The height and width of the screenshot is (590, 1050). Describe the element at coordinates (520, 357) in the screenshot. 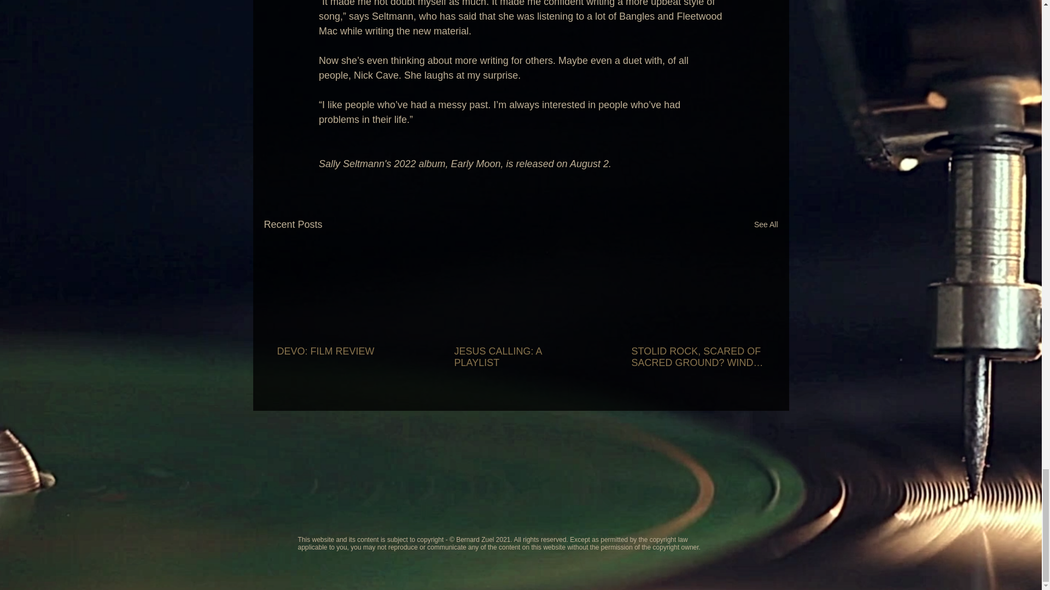

I see `JESUS CALLING: A PLAYLIST` at that location.